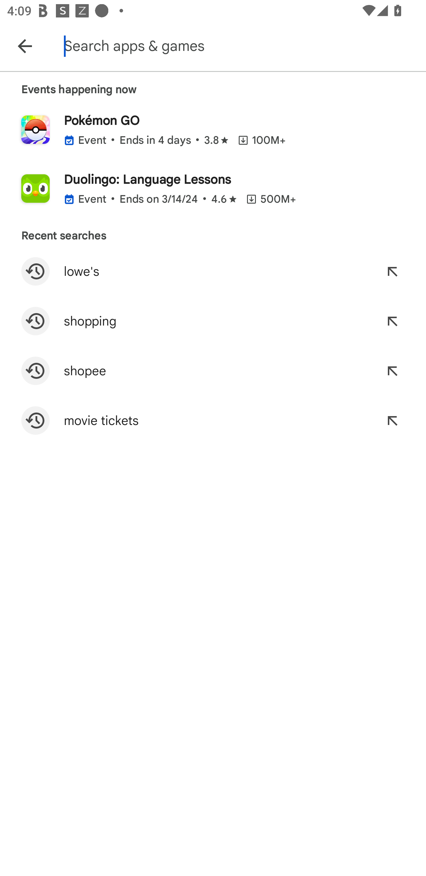 The image size is (426, 876). I want to click on Refine search to "lowe's", so click(392, 271).